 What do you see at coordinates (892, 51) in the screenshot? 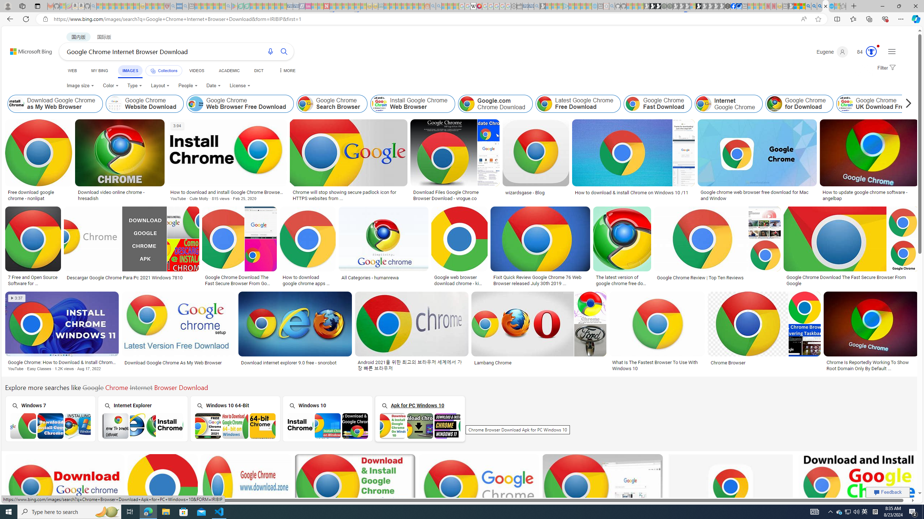
I see `Settings and quick links` at bounding box center [892, 51].